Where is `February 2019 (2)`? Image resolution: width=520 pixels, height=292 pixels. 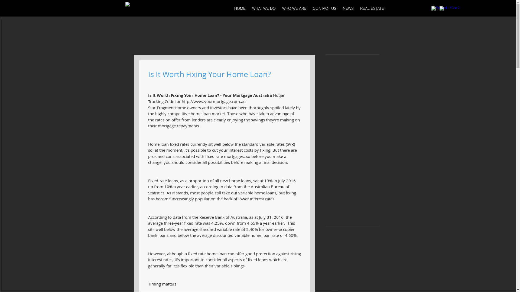 February 2019 (2) is located at coordinates (355, 247).